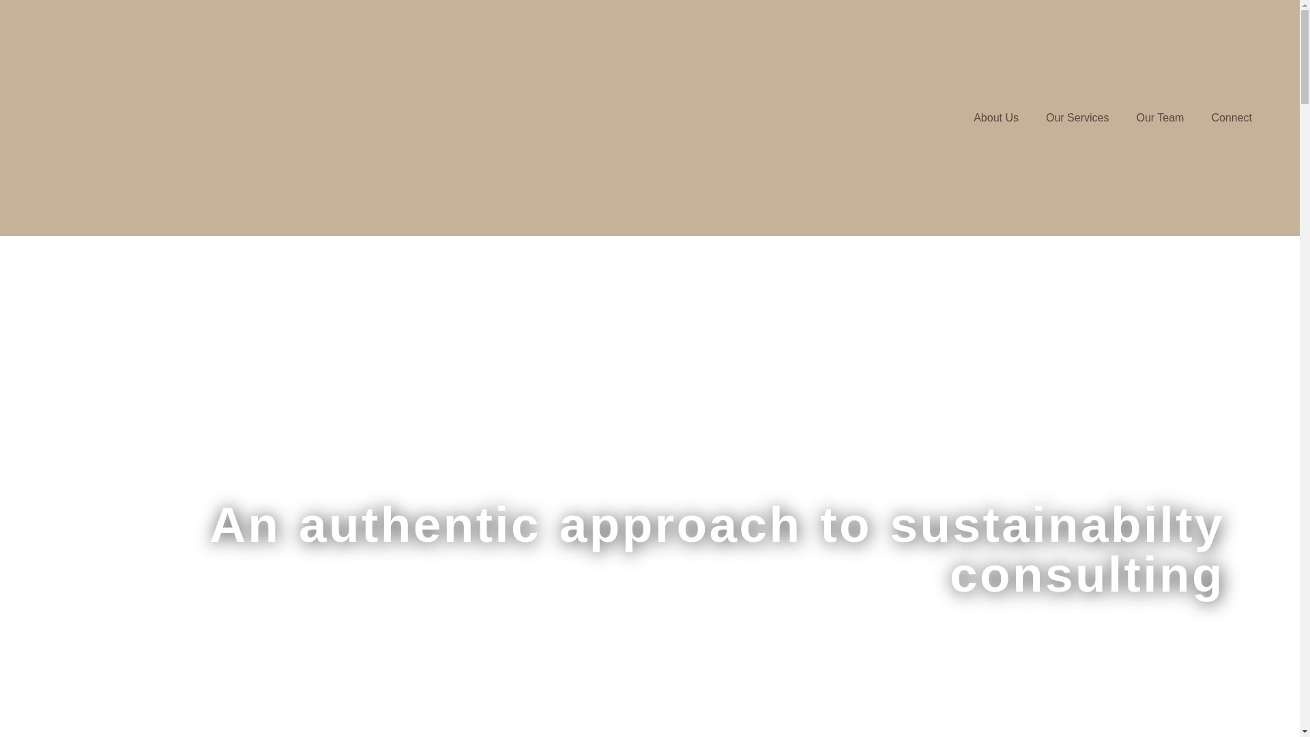 This screenshot has height=737, width=1310. What do you see at coordinates (996, 117) in the screenshot?
I see `About Us` at bounding box center [996, 117].